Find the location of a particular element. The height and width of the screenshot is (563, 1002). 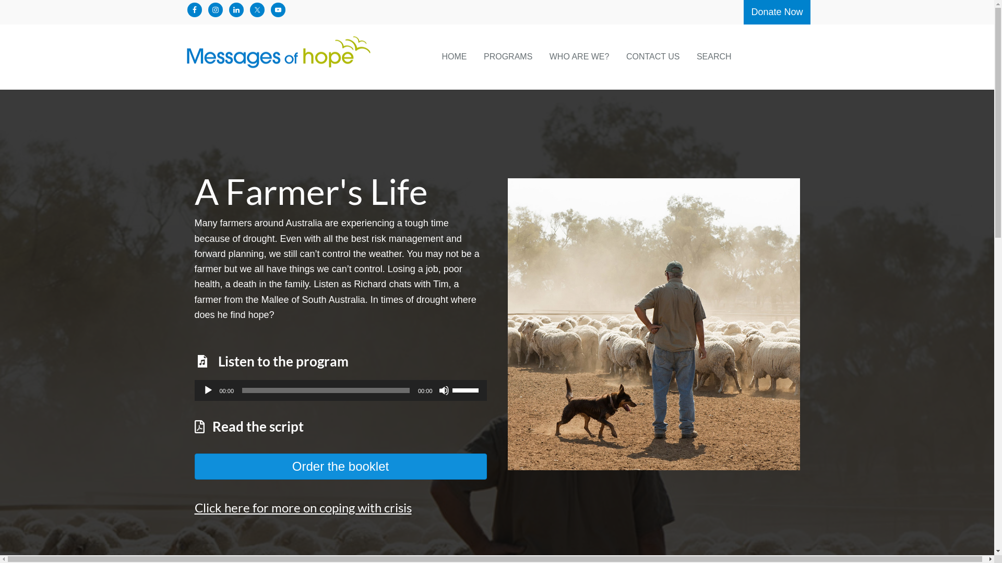

Use Up/Down Arrow keys to increase or decrease volume. is located at coordinates (467, 389).